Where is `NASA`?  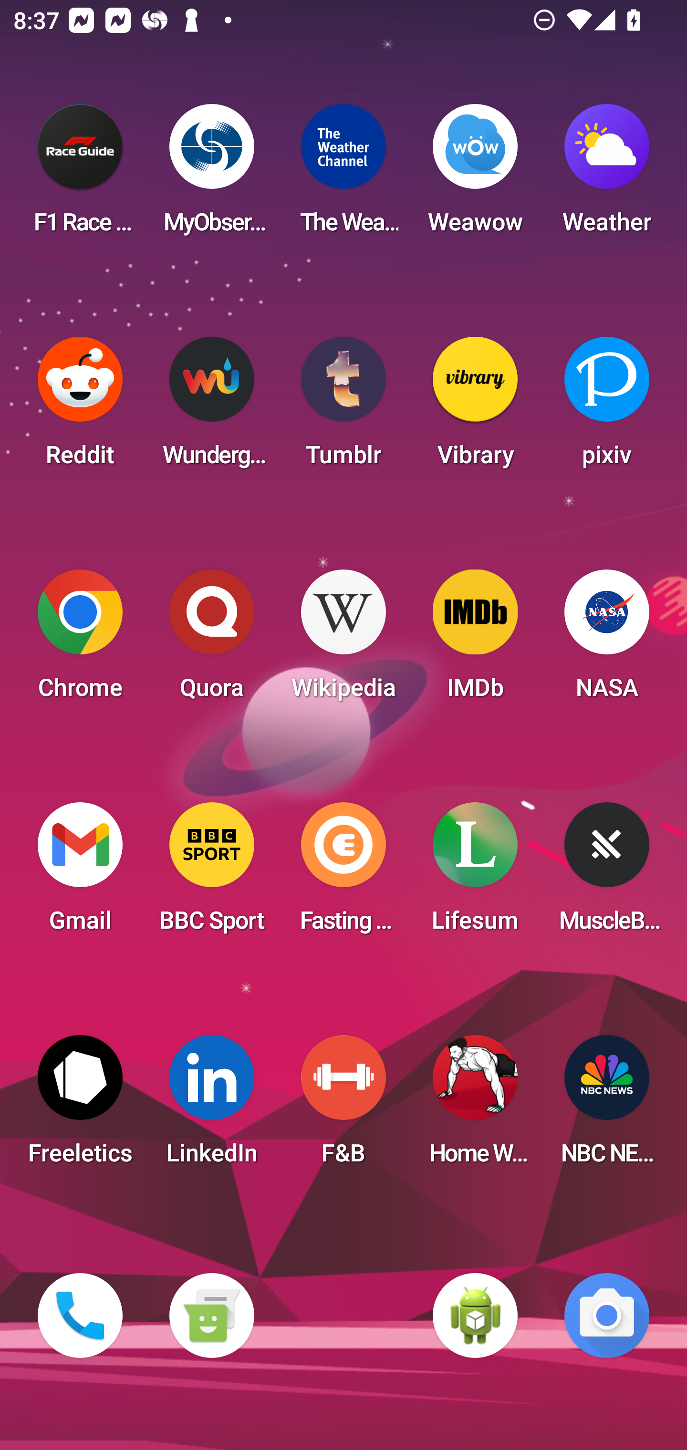 NASA is located at coordinates (607, 640).